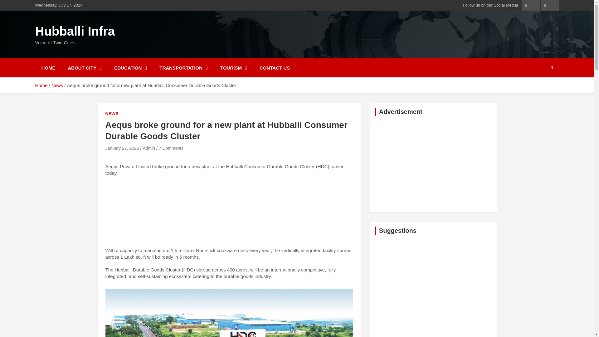 This screenshot has height=337, width=599. Describe the element at coordinates (275, 68) in the screenshot. I see `CONTACT US` at that location.